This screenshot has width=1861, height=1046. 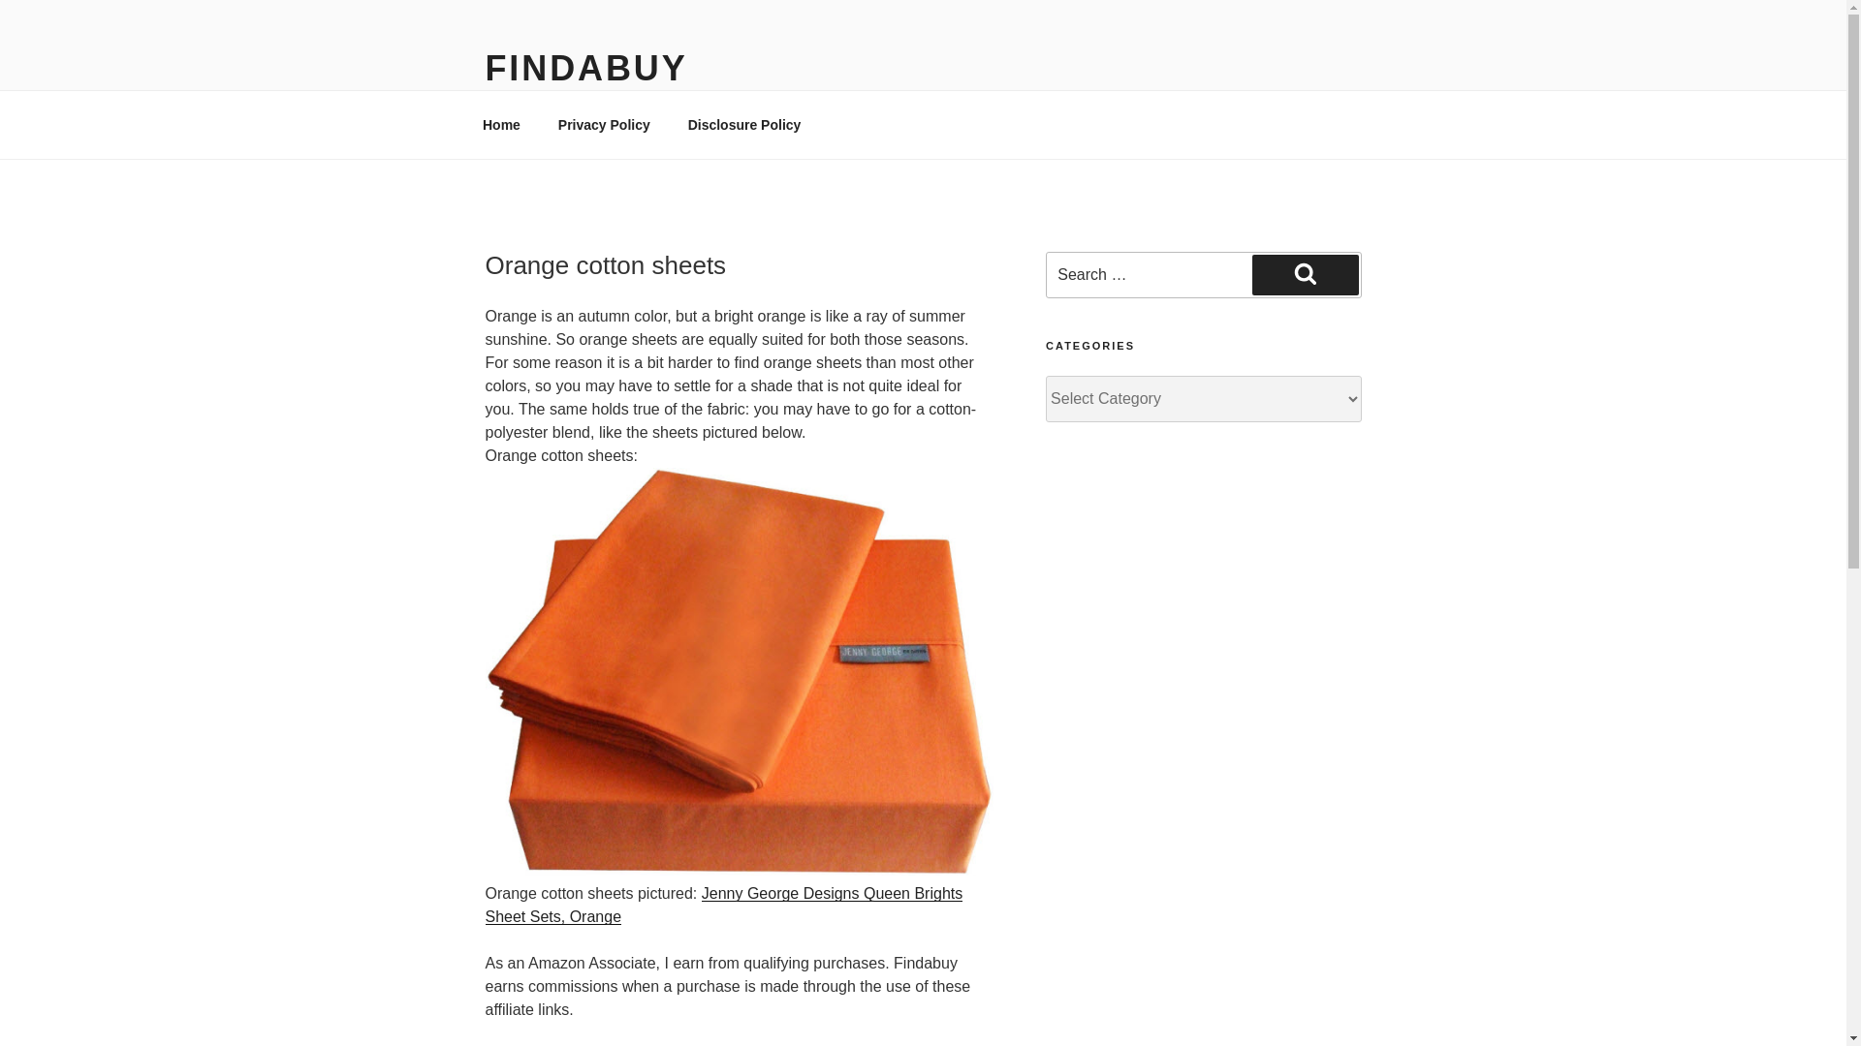 I want to click on Disclosure Policy, so click(x=744, y=124).